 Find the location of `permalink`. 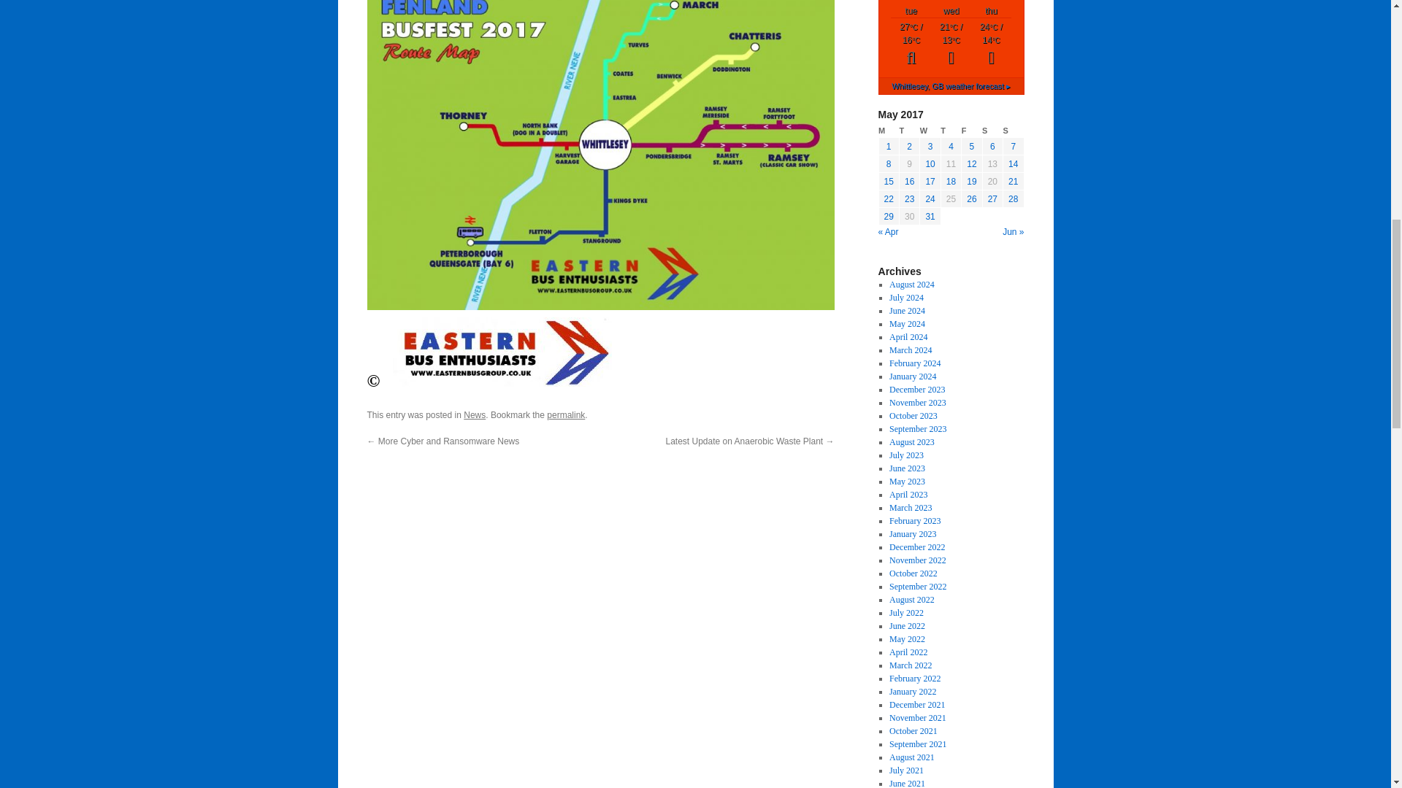

permalink is located at coordinates (565, 414).